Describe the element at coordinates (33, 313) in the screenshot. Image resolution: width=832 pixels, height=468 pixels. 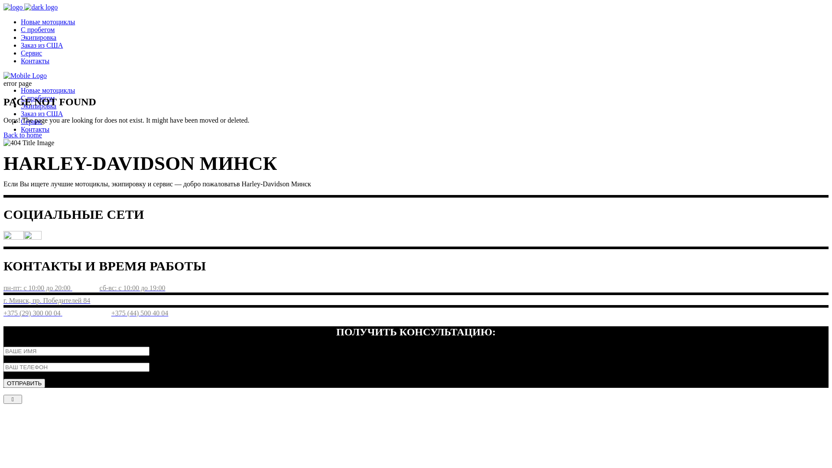
I see `+375 (29) 300 00 04` at that location.